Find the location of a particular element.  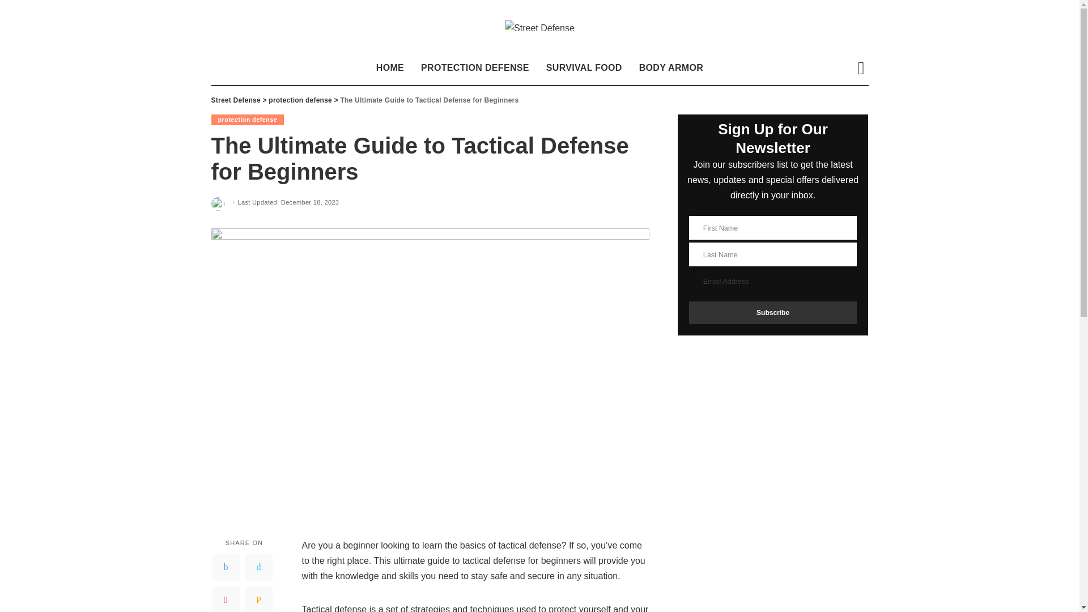

protection defense is located at coordinates (247, 120).